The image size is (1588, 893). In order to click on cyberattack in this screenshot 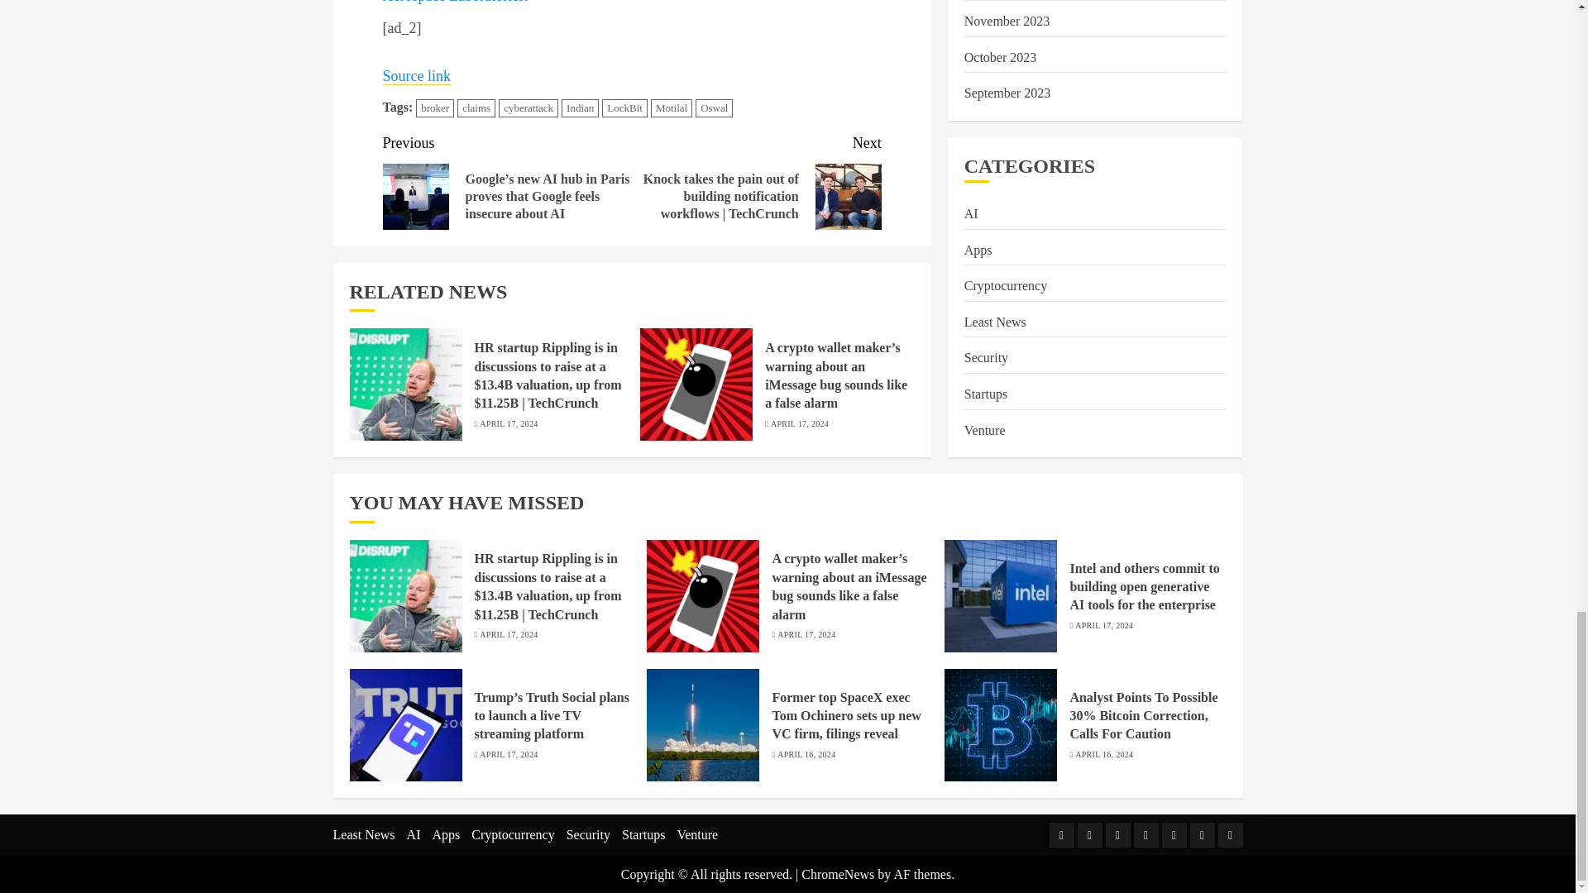, I will do `click(528, 107)`.